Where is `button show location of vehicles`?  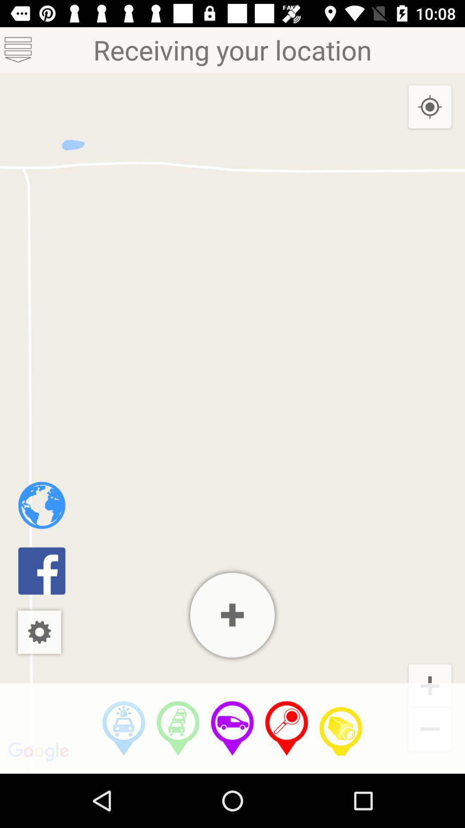
button show location of vehicles is located at coordinates (232, 728).